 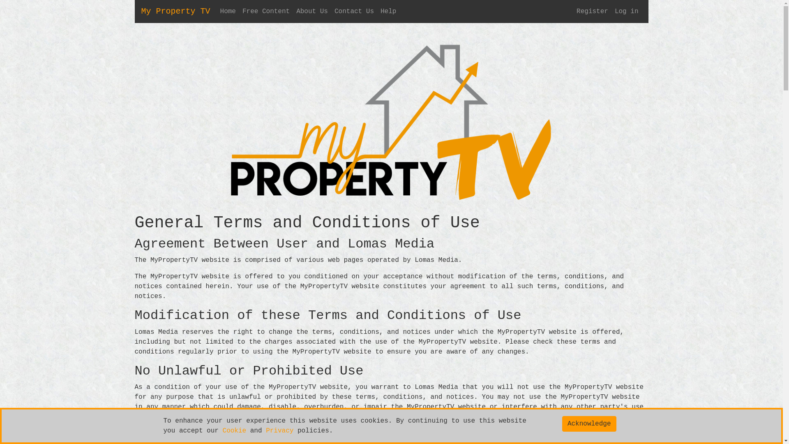 What do you see at coordinates (235, 431) in the screenshot?
I see `Cookie` at bounding box center [235, 431].